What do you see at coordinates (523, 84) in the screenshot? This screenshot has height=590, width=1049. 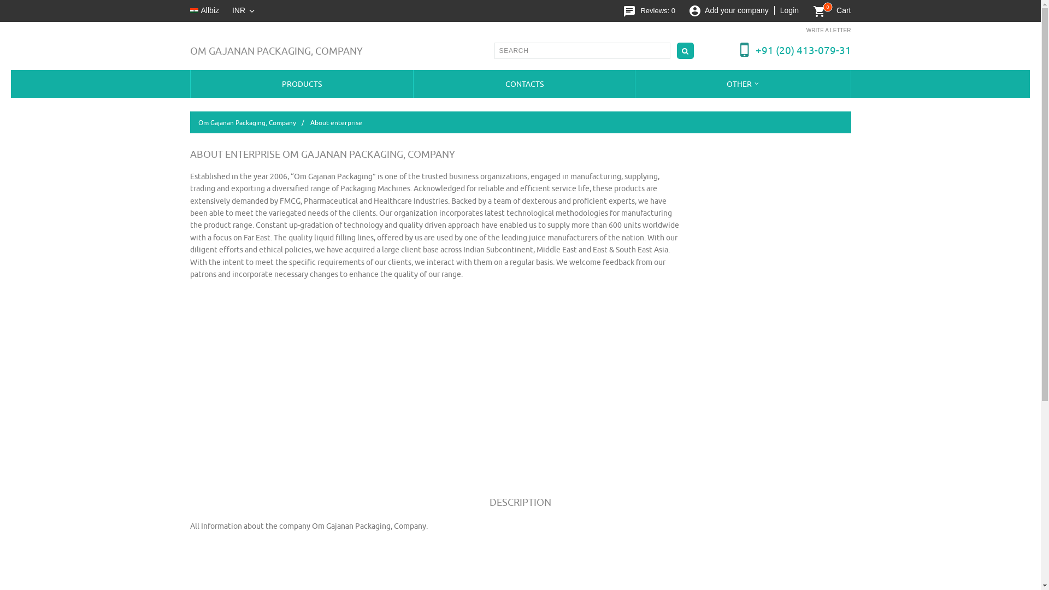 I see `CONTACTS` at bounding box center [523, 84].